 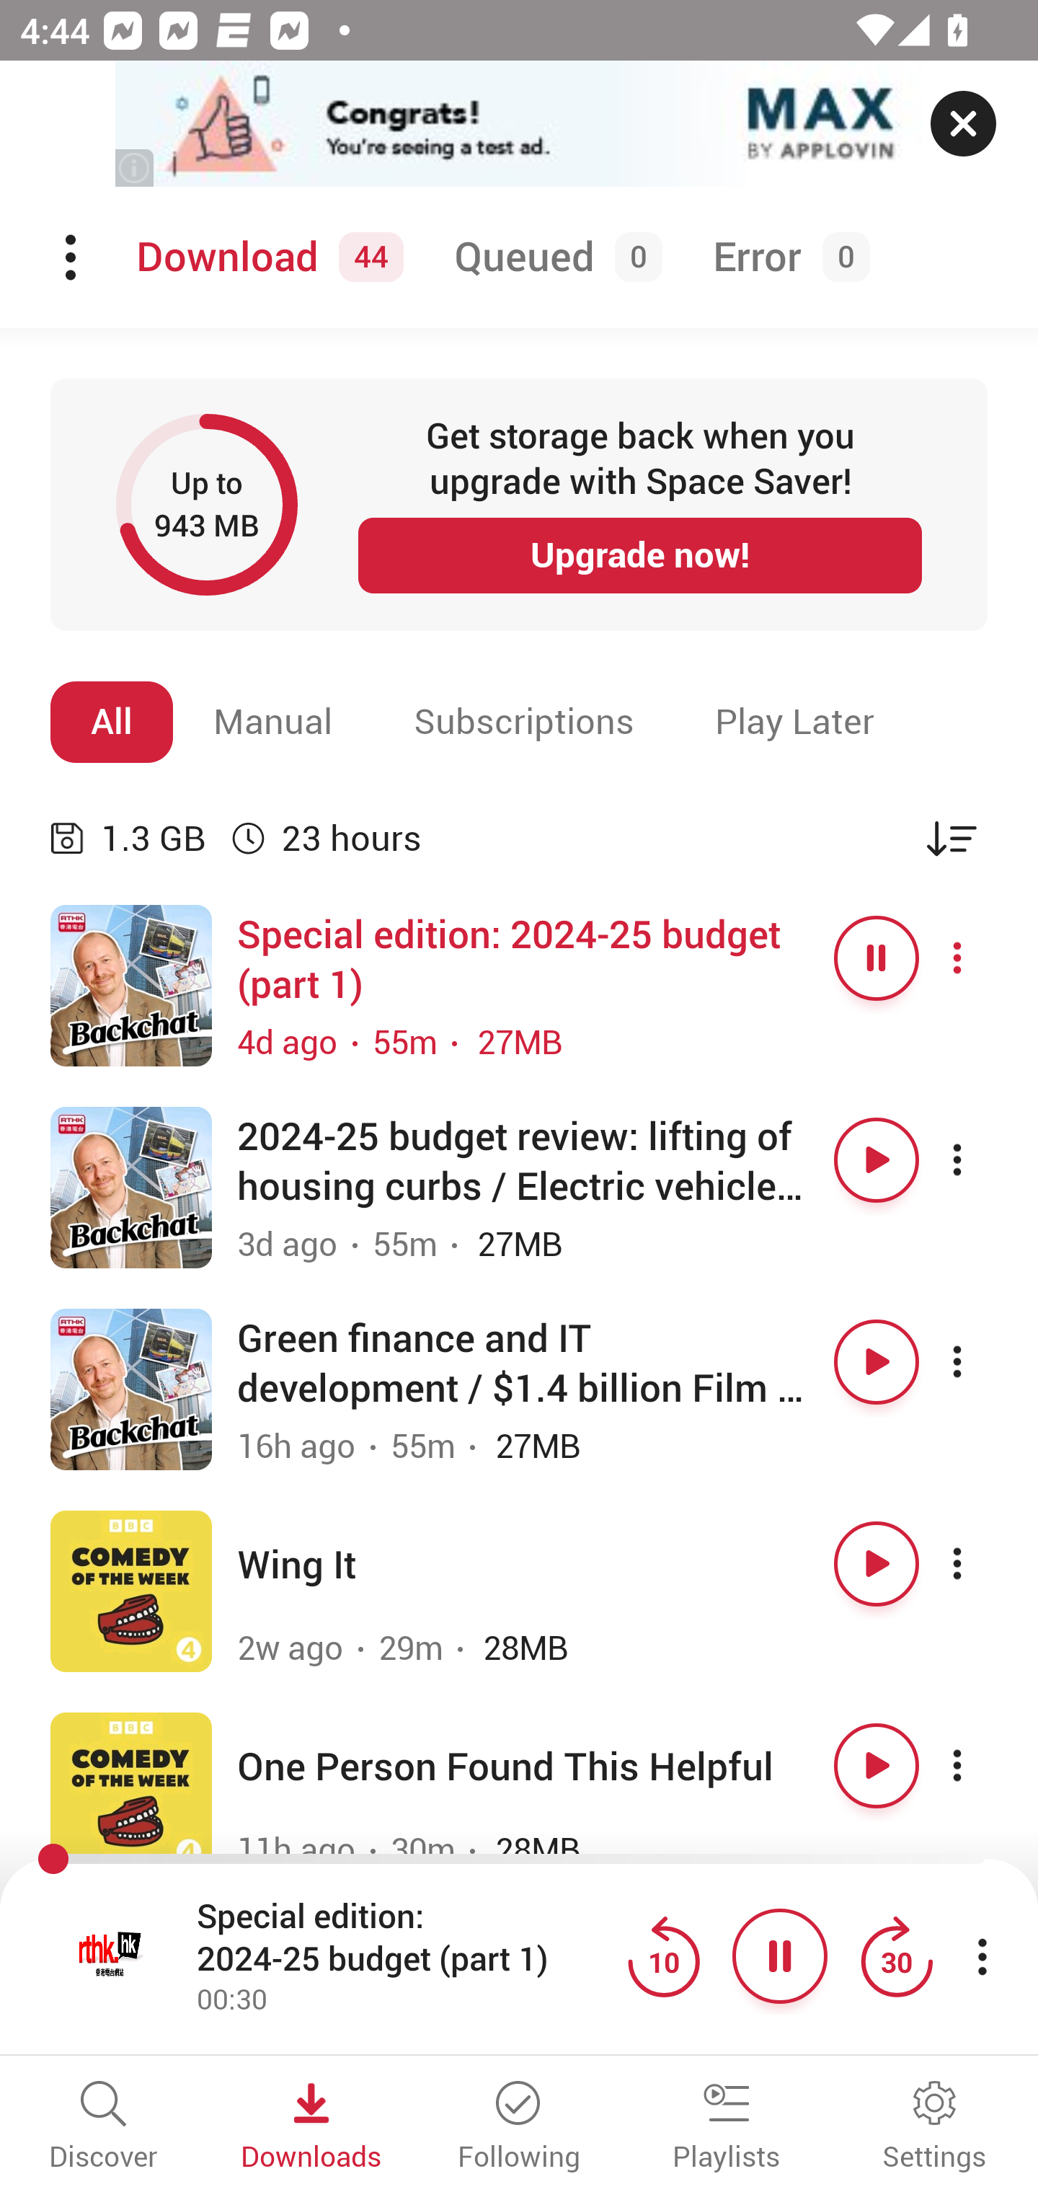 What do you see at coordinates (405, 1937) in the screenshot?
I see `Special edition: 2024-25 budget (part 1)` at bounding box center [405, 1937].